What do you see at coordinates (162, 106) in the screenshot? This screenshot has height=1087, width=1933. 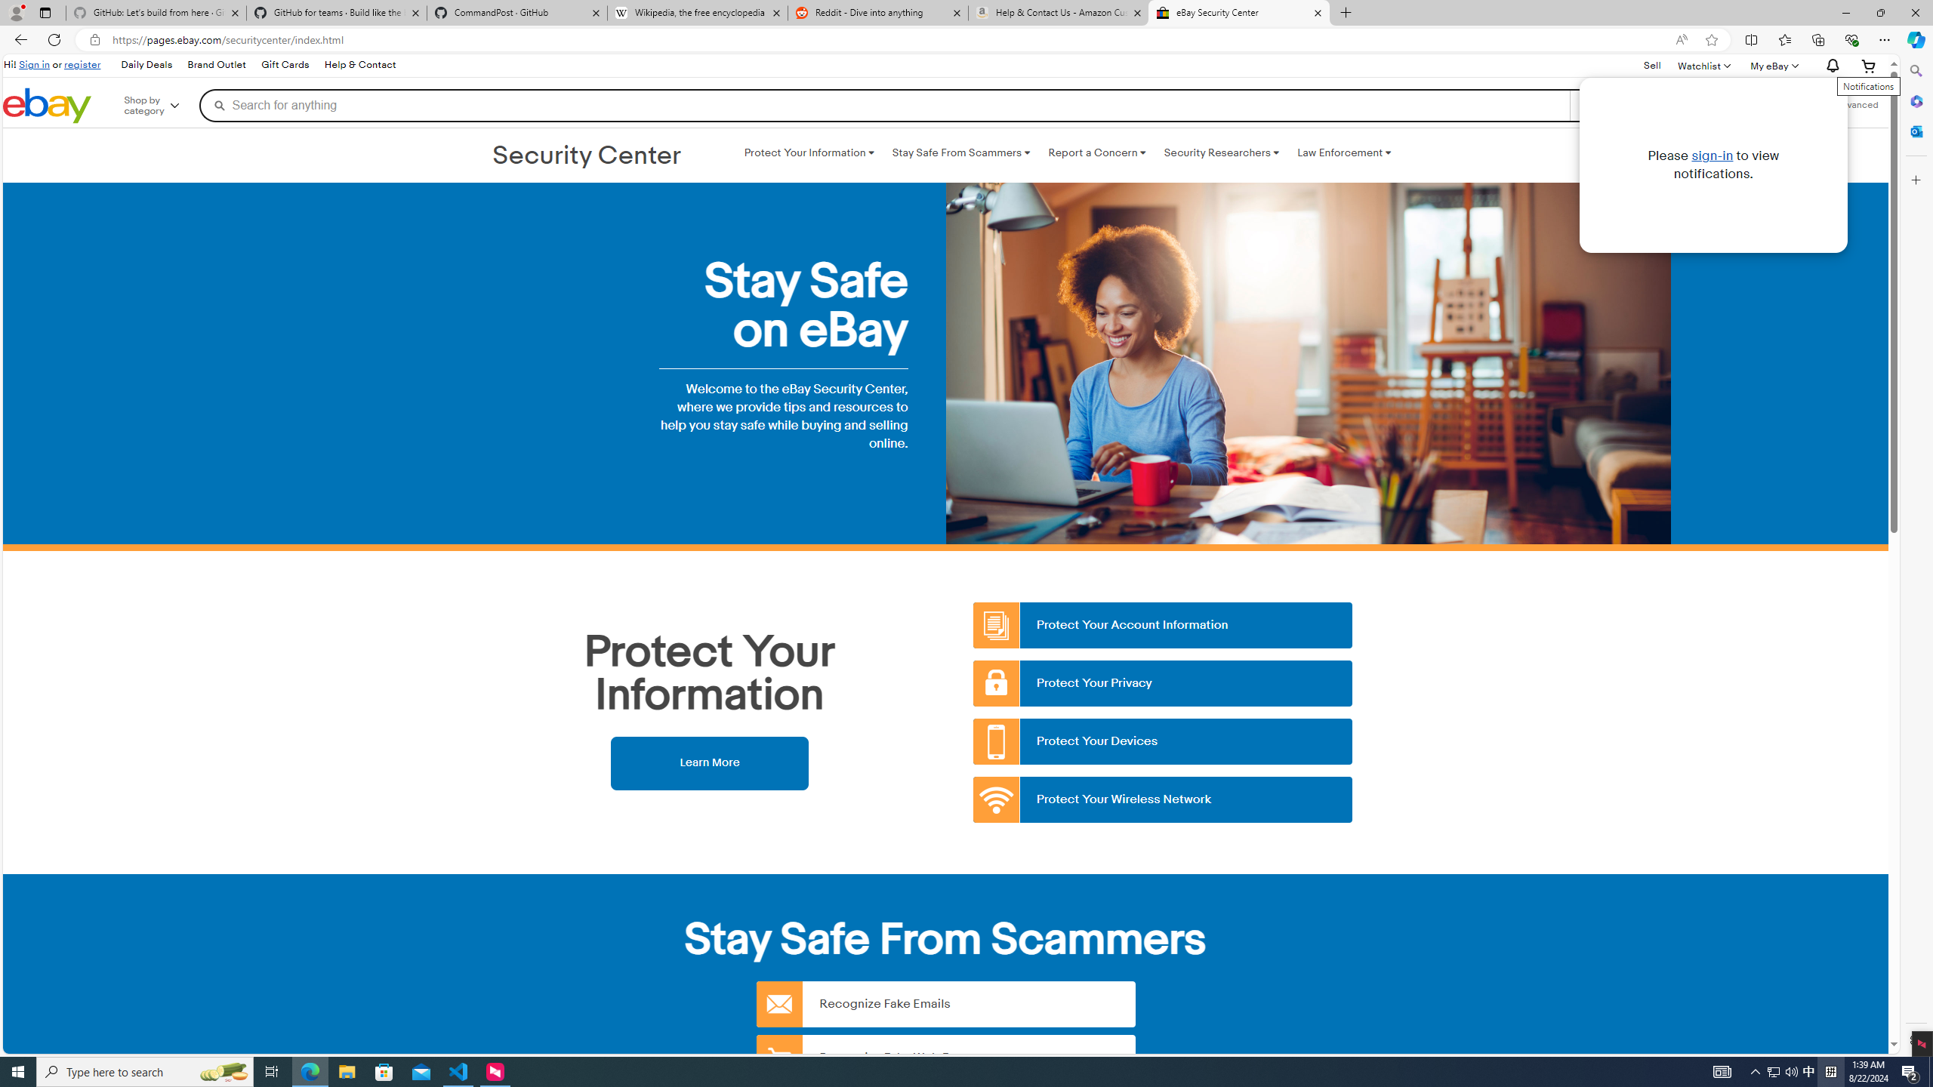 I see `Shop by category` at bounding box center [162, 106].